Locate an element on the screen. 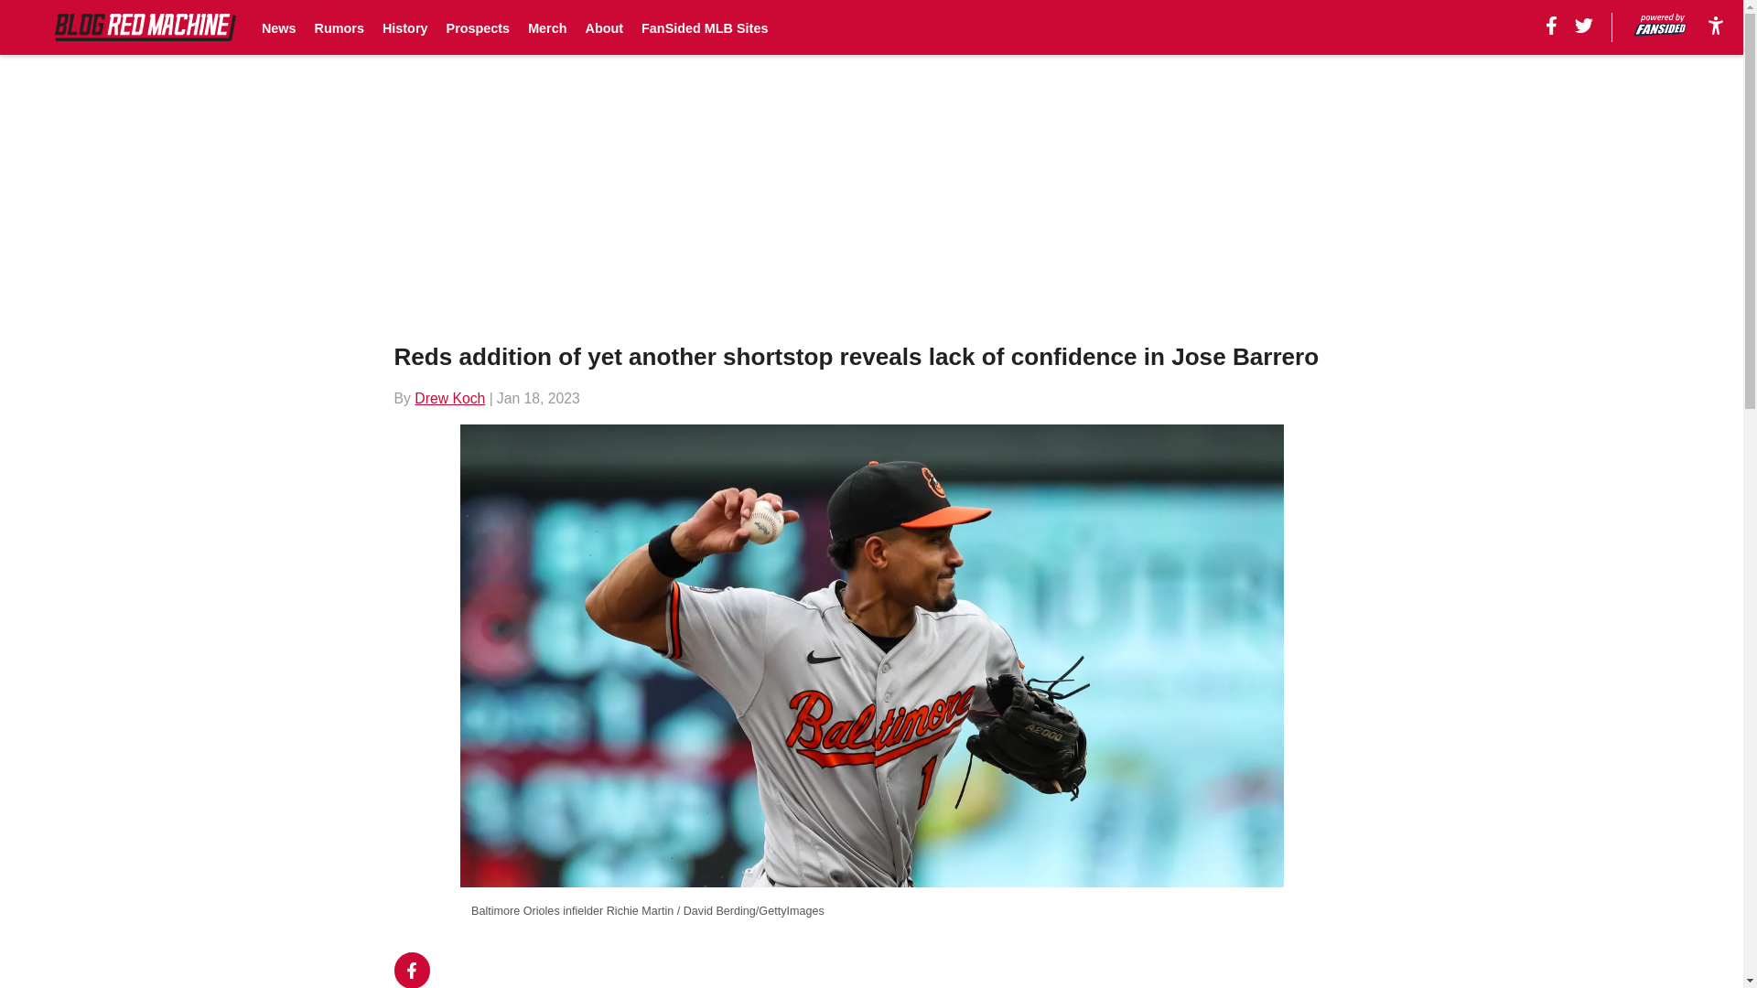 The height and width of the screenshot is (988, 1757). Prospects is located at coordinates (478, 27).